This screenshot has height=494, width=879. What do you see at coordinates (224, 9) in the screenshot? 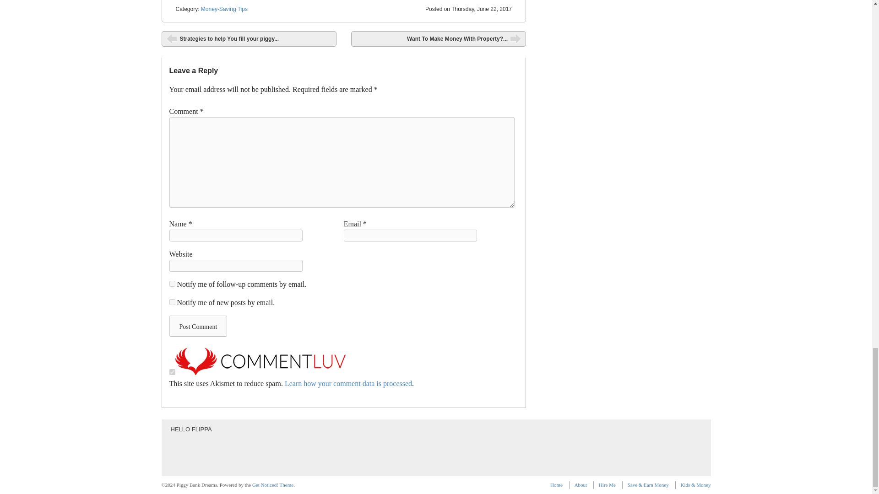
I see `Money-Saving Tips` at bounding box center [224, 9].